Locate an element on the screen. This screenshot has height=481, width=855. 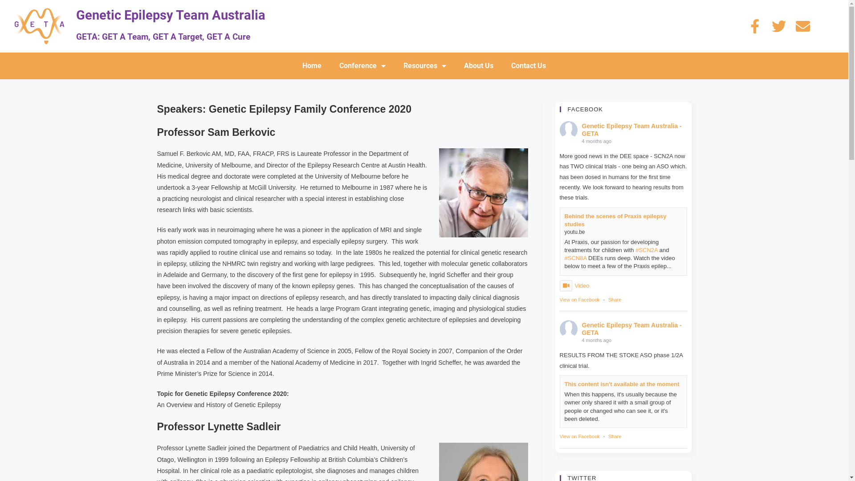
View on Facebook is located at coordinates (579, 436).